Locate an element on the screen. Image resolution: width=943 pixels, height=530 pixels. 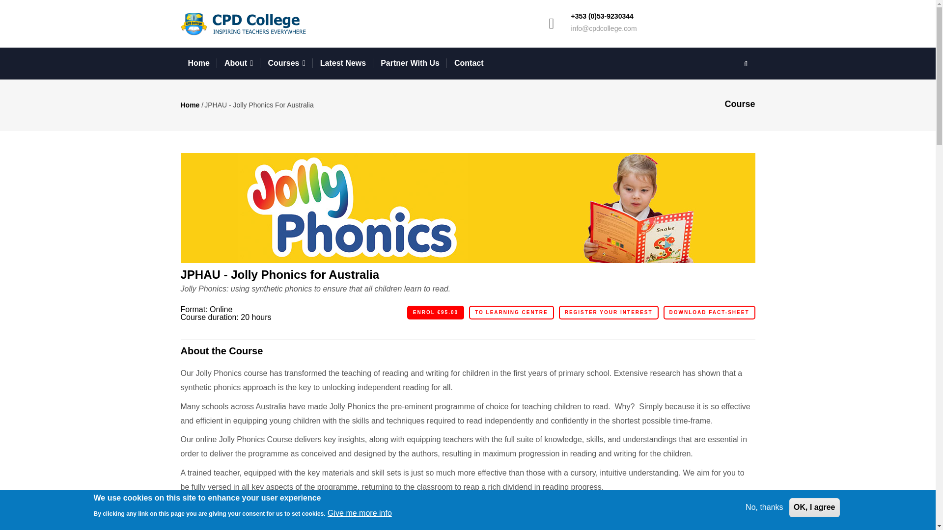
Home is located at coordinates (198, 64).